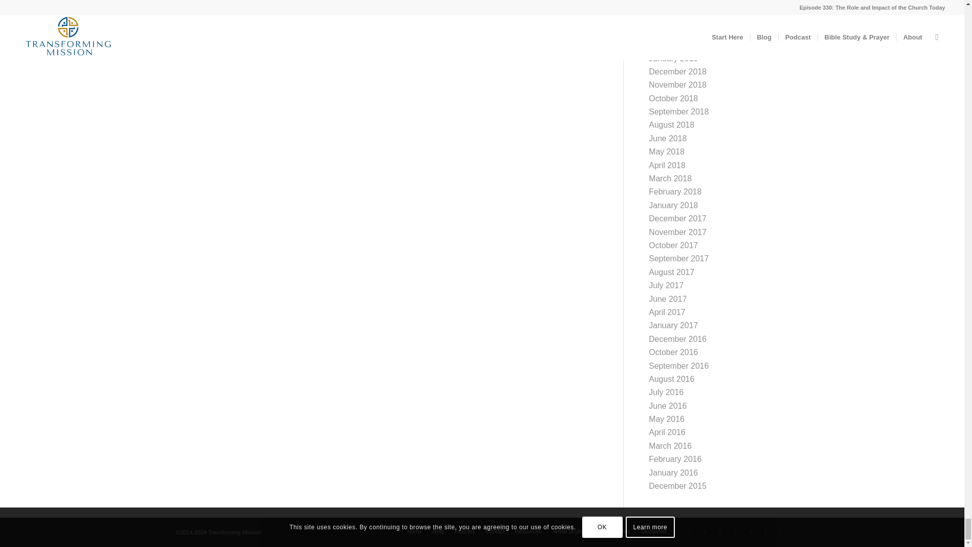 This screenshot has height=547, width=972. Describe the element at coordinates (720, 530) in the screenshot. I see `Mail` at that location.